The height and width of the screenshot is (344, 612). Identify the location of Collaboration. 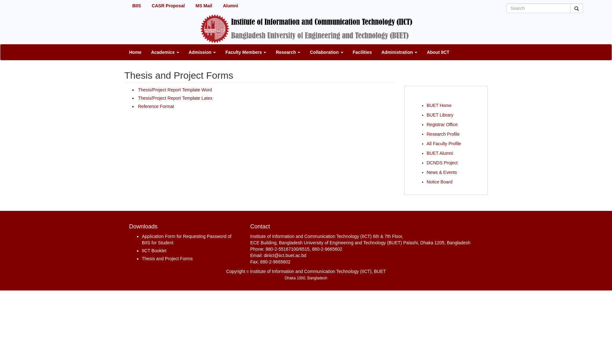
(326, 52).